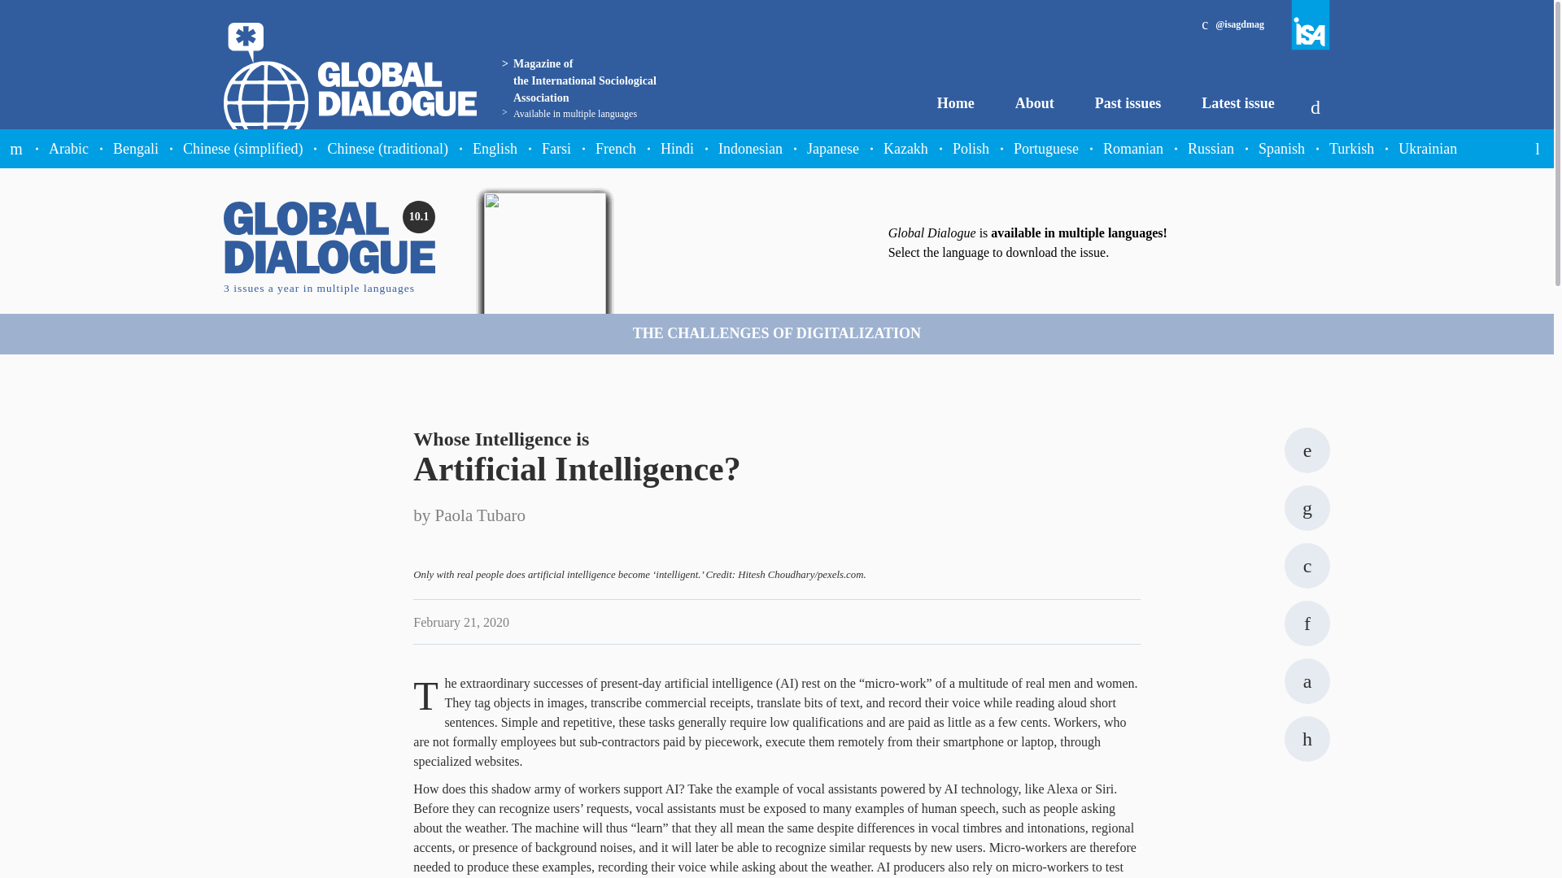 This screenshot has width=1562, height=878. Describe the element at coordinates (1128, 103) in the screenshot. I see `Past issues` at that location.